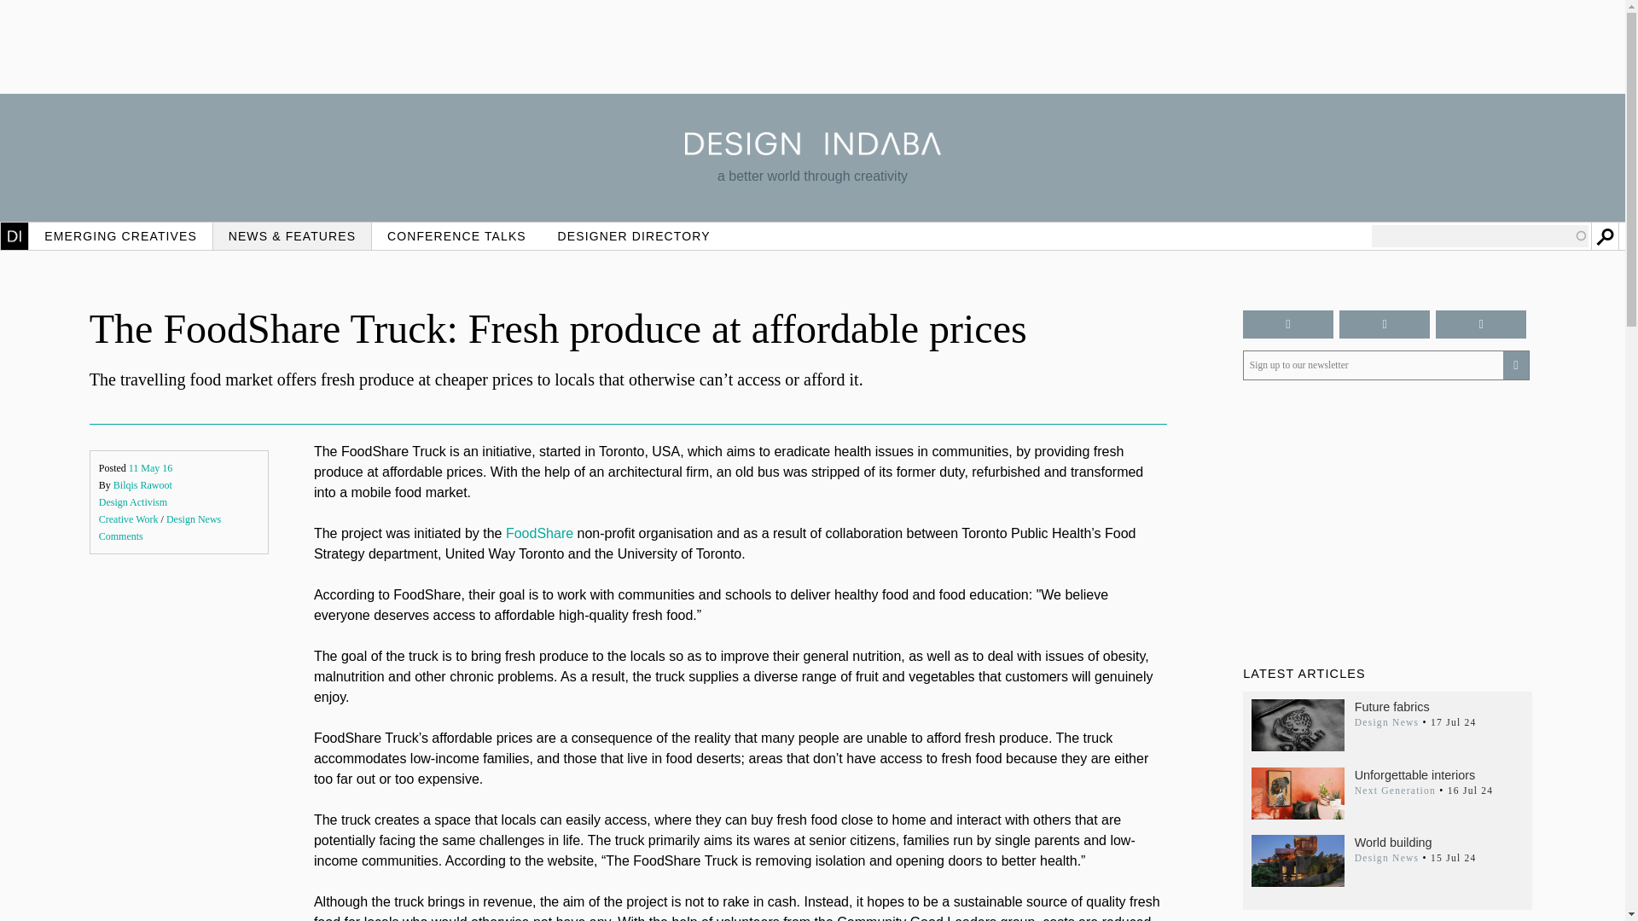 Image resolution: width=1638 pixels, height=921 pixels. What do you see at coordinates (15, 235) in the screenshot?
I see `HOME` at bounding box center [15, 235].